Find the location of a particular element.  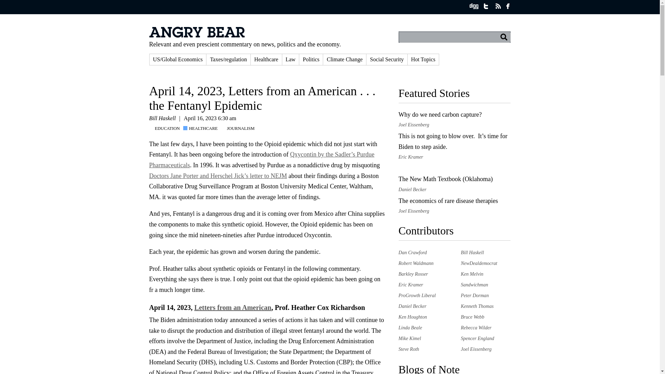

Law is located at coordinates (291, 59).